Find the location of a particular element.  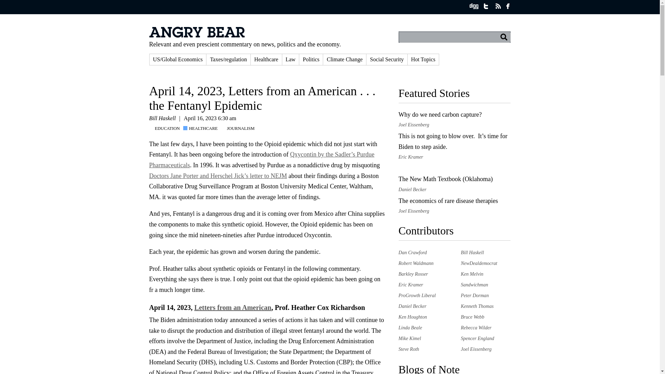

Law is located at coordinates (291, 59).